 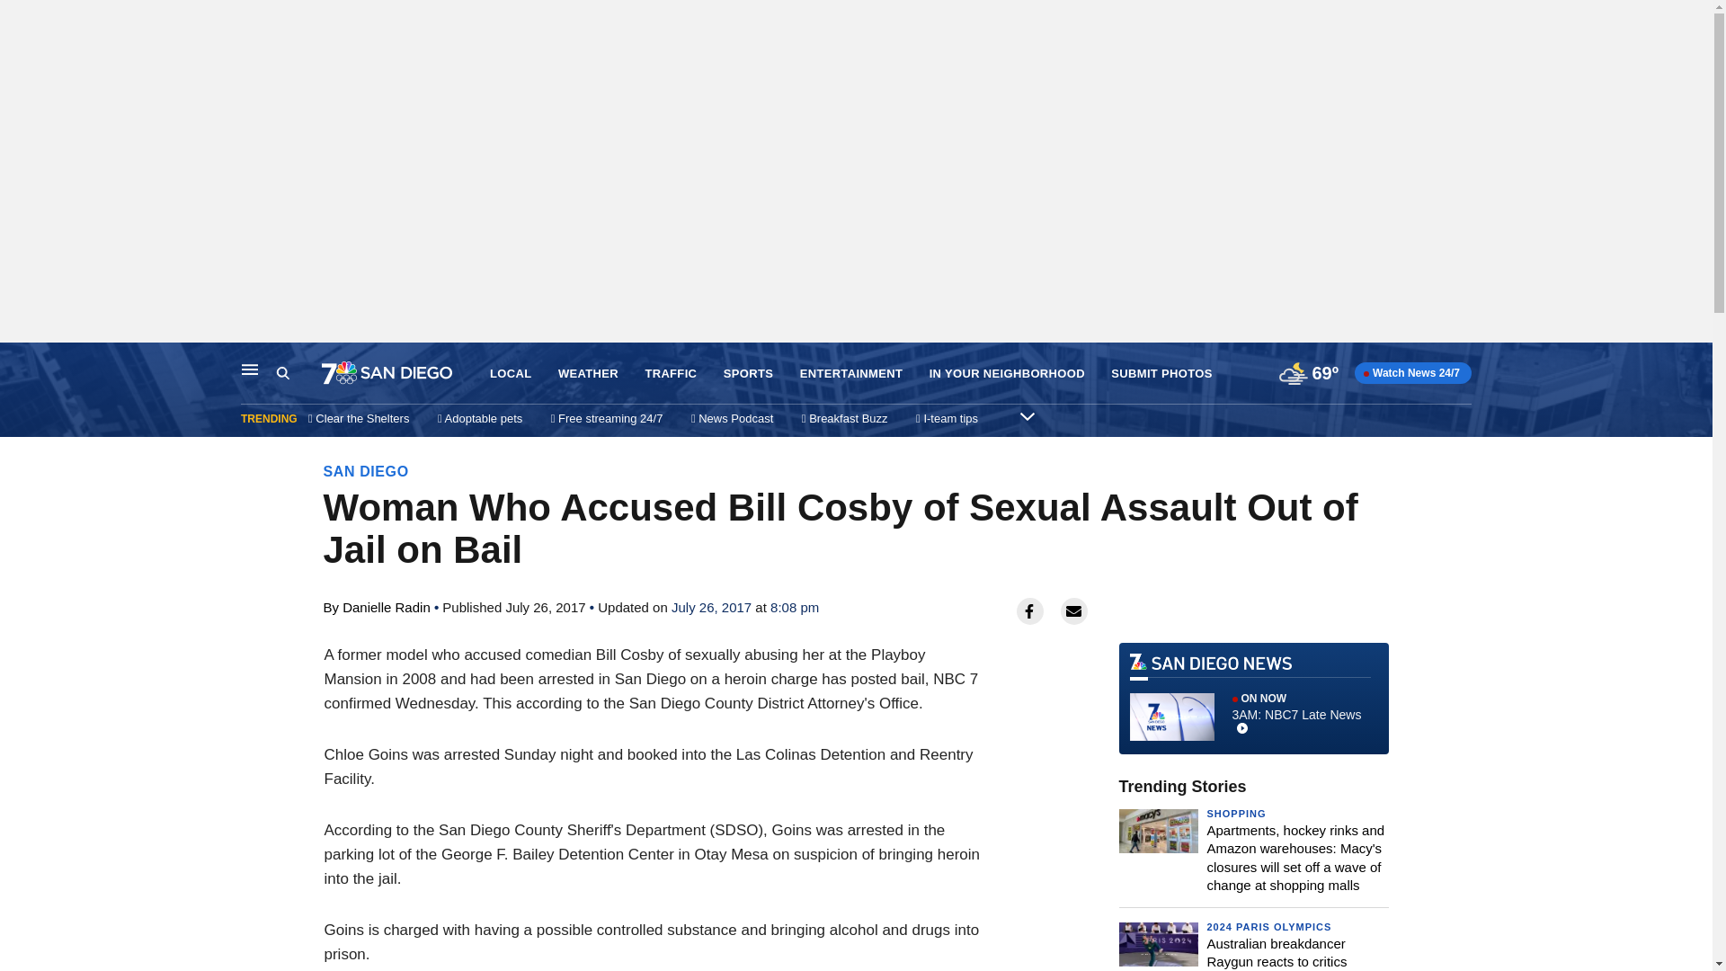 What do you see at coordinates (1161, 374) in the screenshot?
I see `ENTERTAINMENT` at bounding box center [1161, 374].